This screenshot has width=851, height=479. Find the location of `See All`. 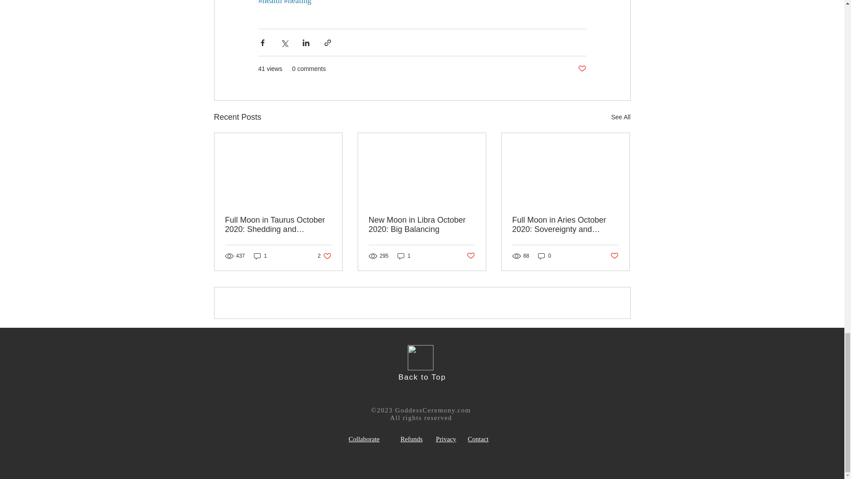

See All is located at coordinates (621, 117).